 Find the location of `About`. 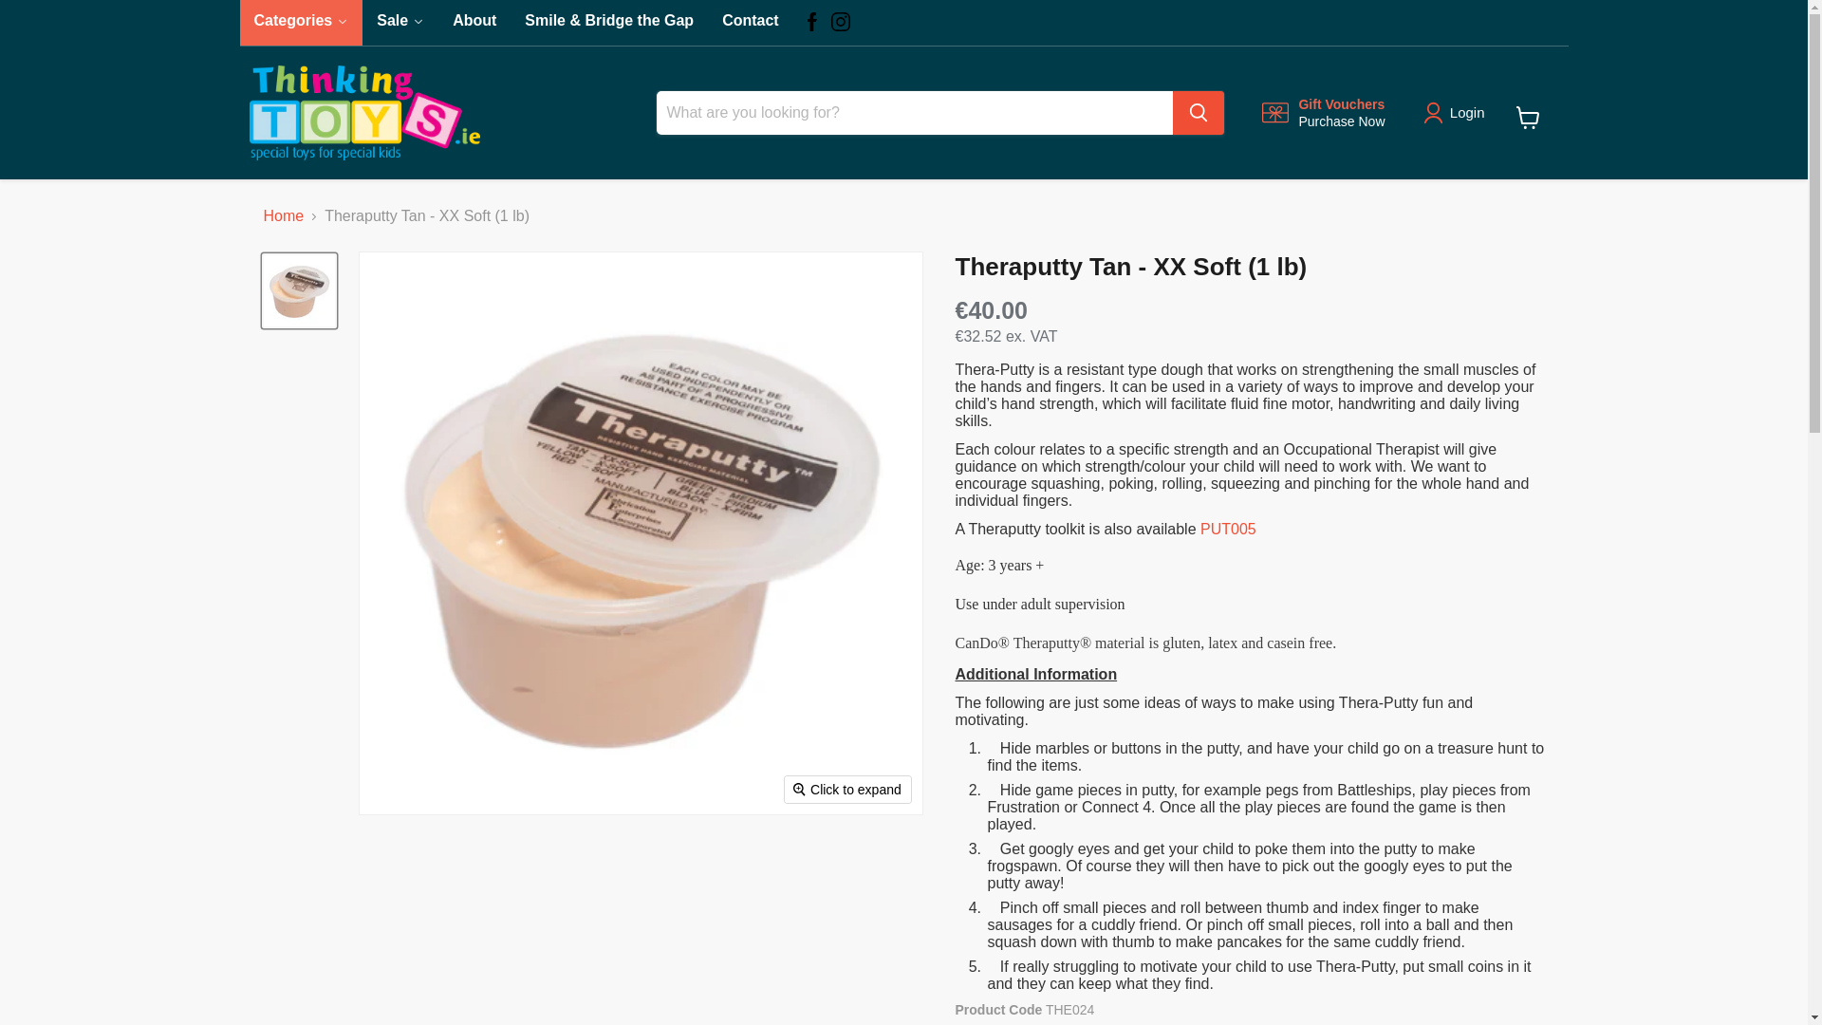

About is located at coordinates (400, 23).